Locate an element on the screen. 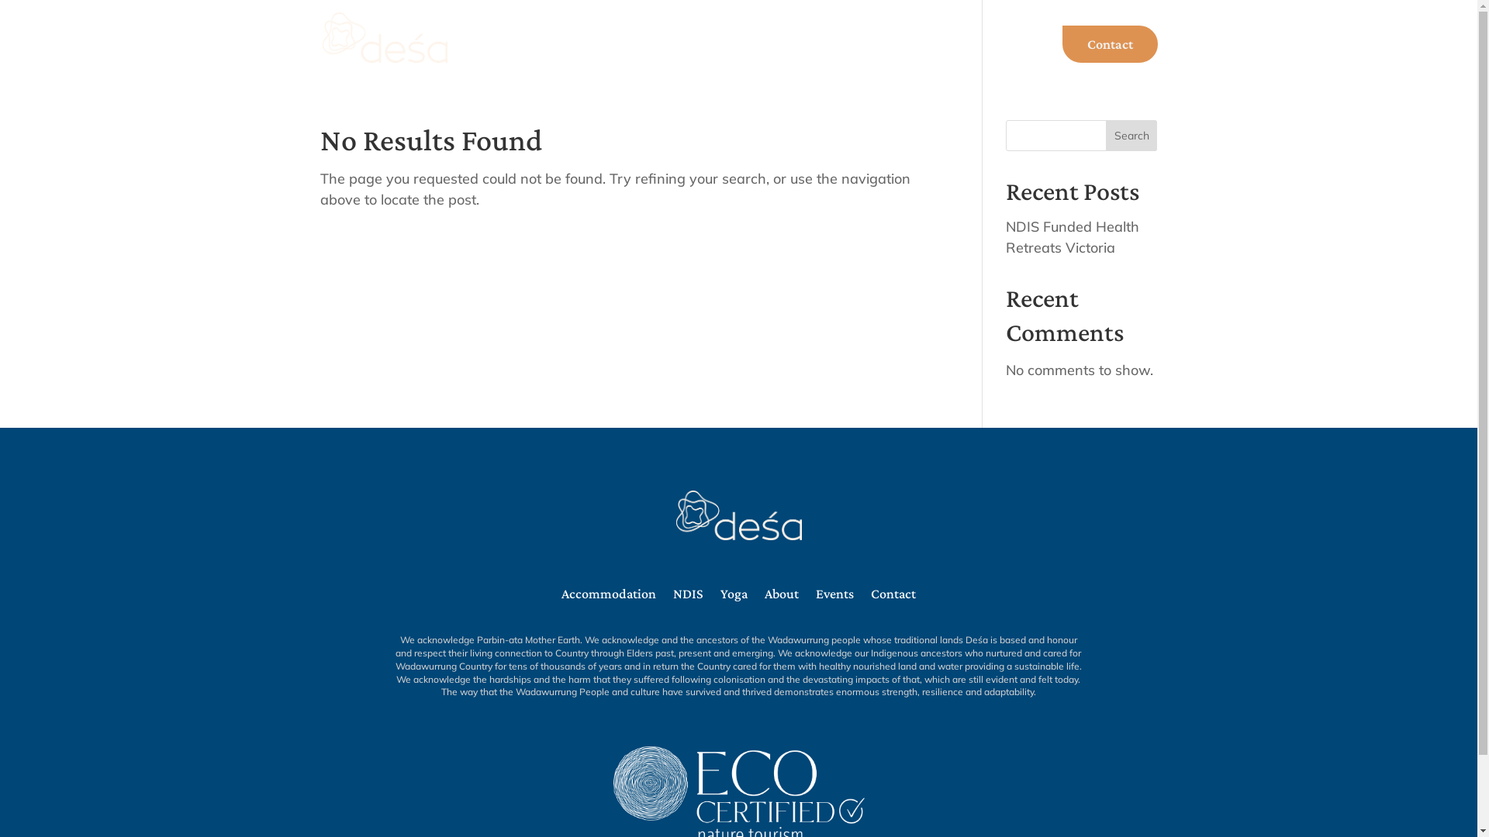  Yoga is located at coordinates (734, 597).